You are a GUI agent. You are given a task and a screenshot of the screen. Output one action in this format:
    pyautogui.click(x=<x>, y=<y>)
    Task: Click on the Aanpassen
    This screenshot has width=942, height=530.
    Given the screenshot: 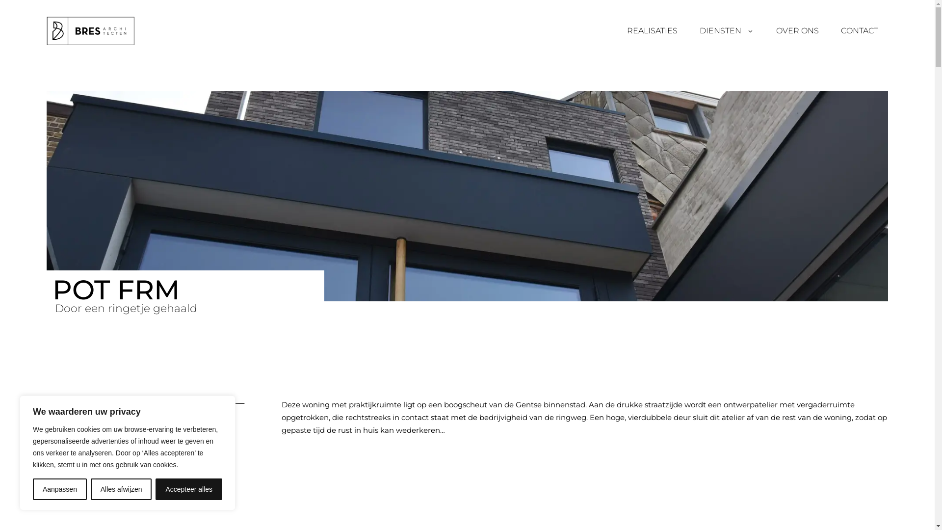 What is the action you would take?
    pyautogui.click(x=60, y=489)
    